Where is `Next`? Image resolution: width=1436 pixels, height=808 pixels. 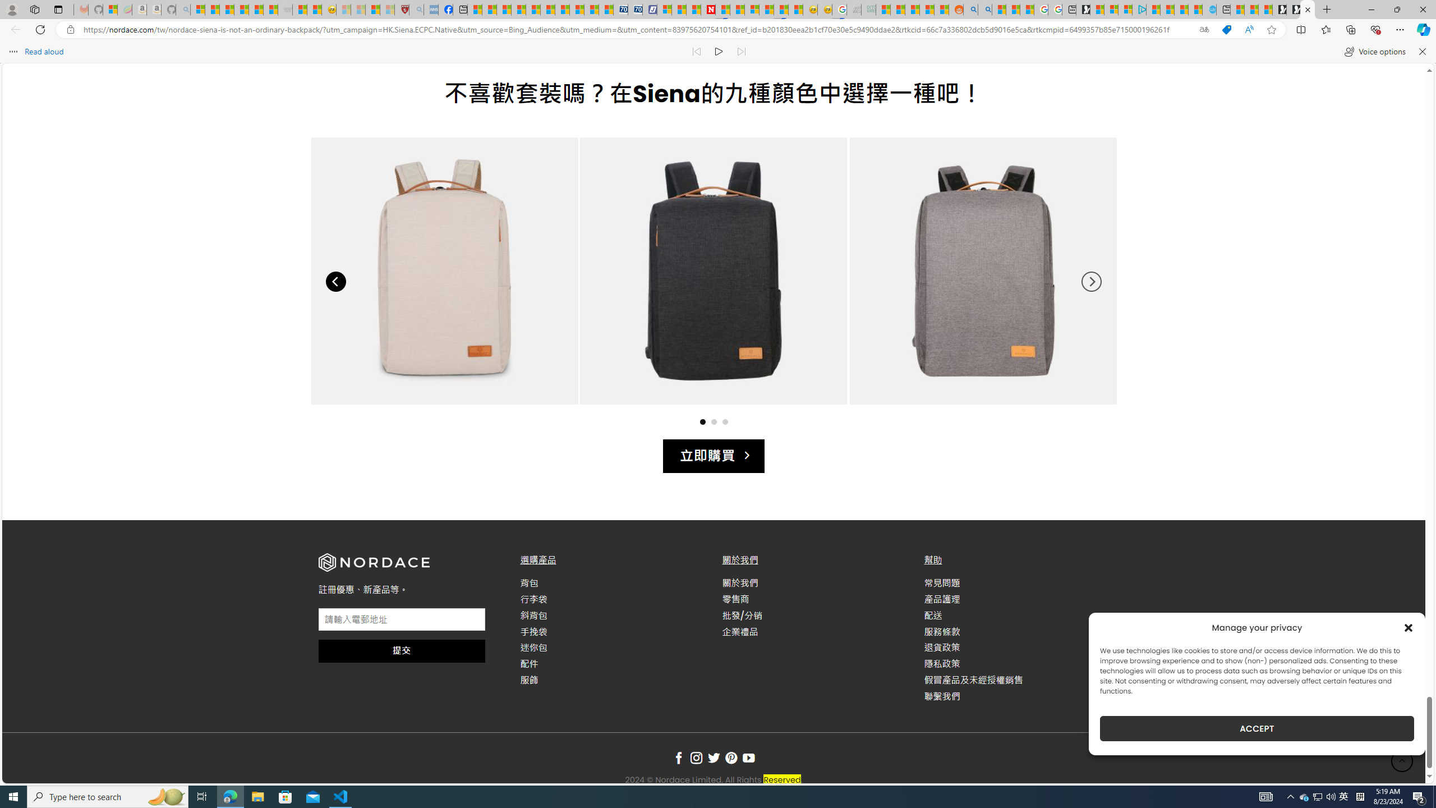
Next is located at coordinates (1091, 282).